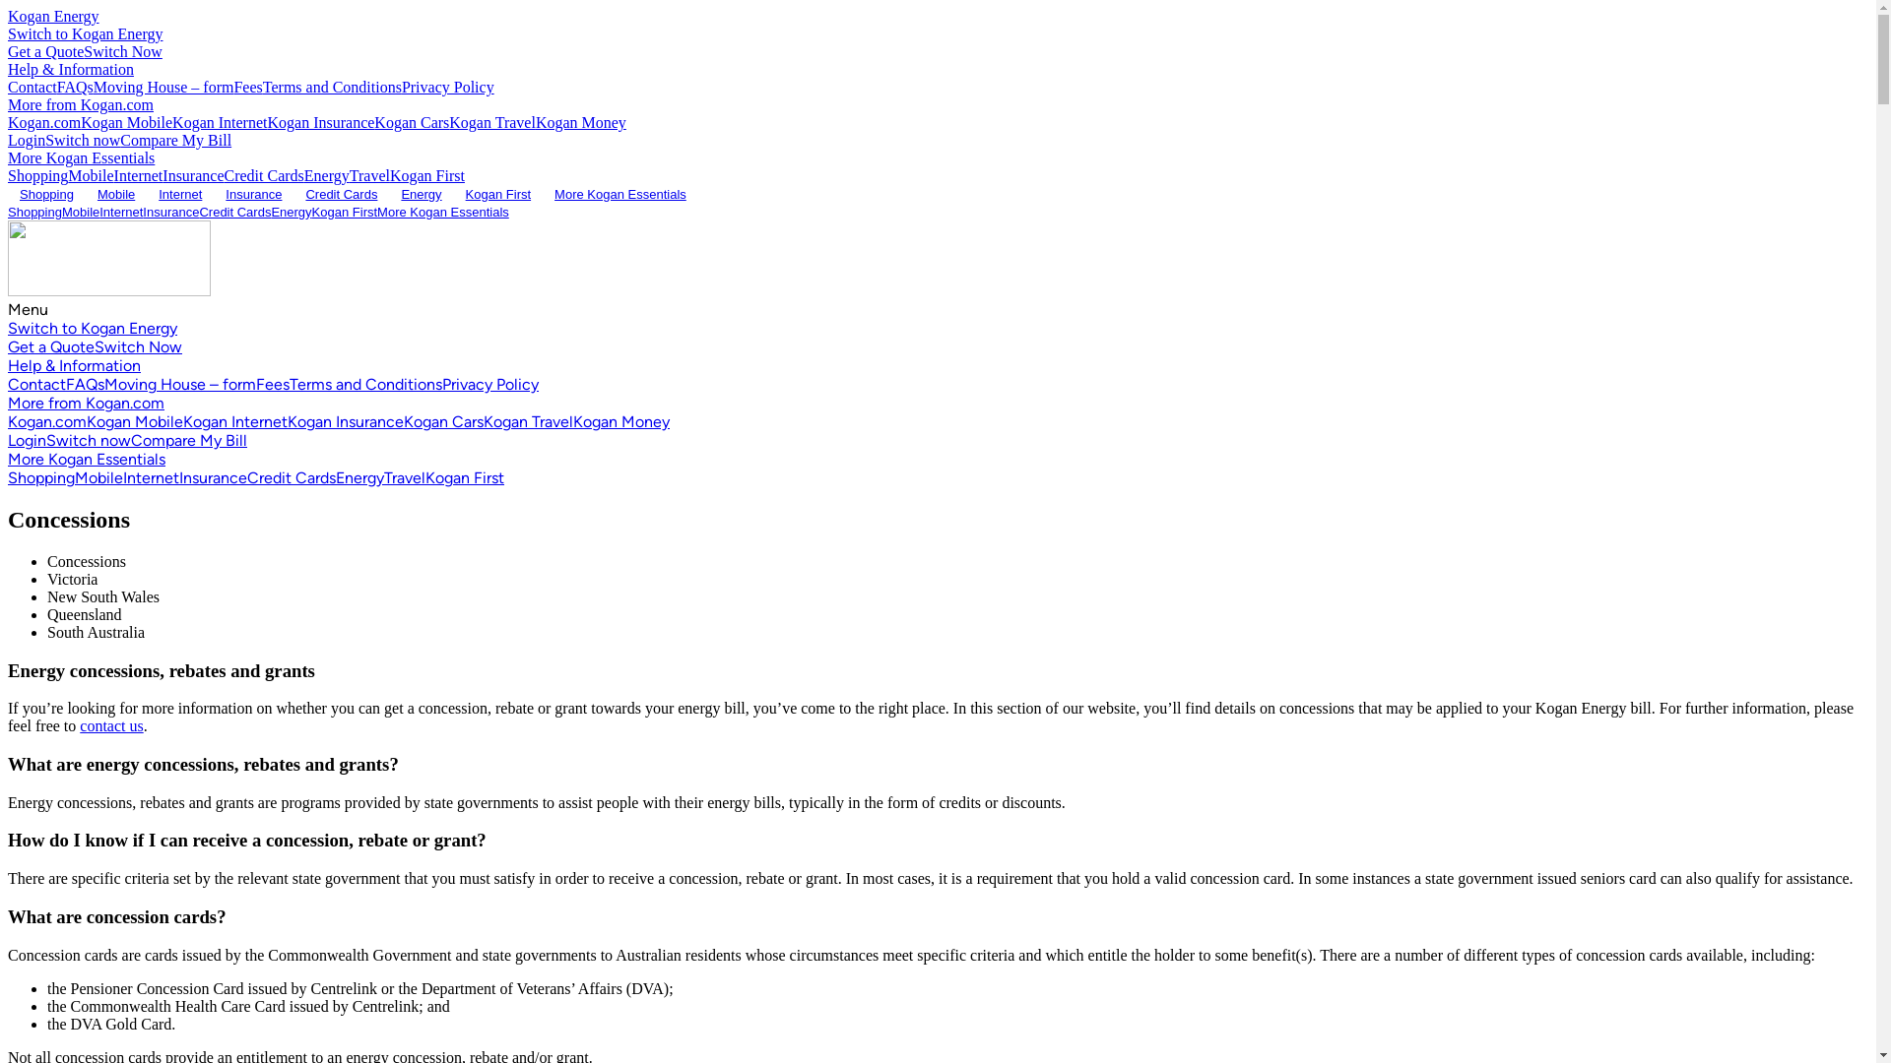 This screenshot has width=1891, height=1063. I want to click on Internet, so click(152, 478).